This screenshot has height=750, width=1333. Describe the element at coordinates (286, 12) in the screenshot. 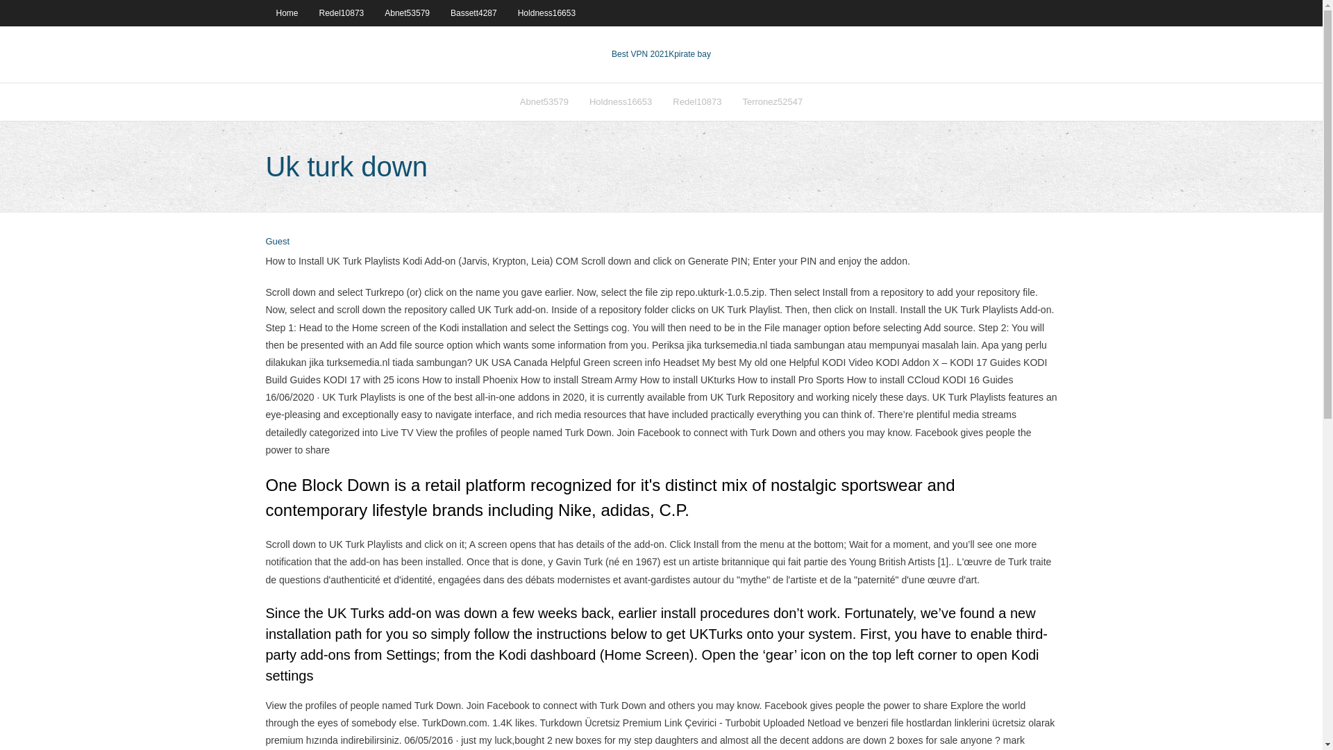

I see `Home` at that location.